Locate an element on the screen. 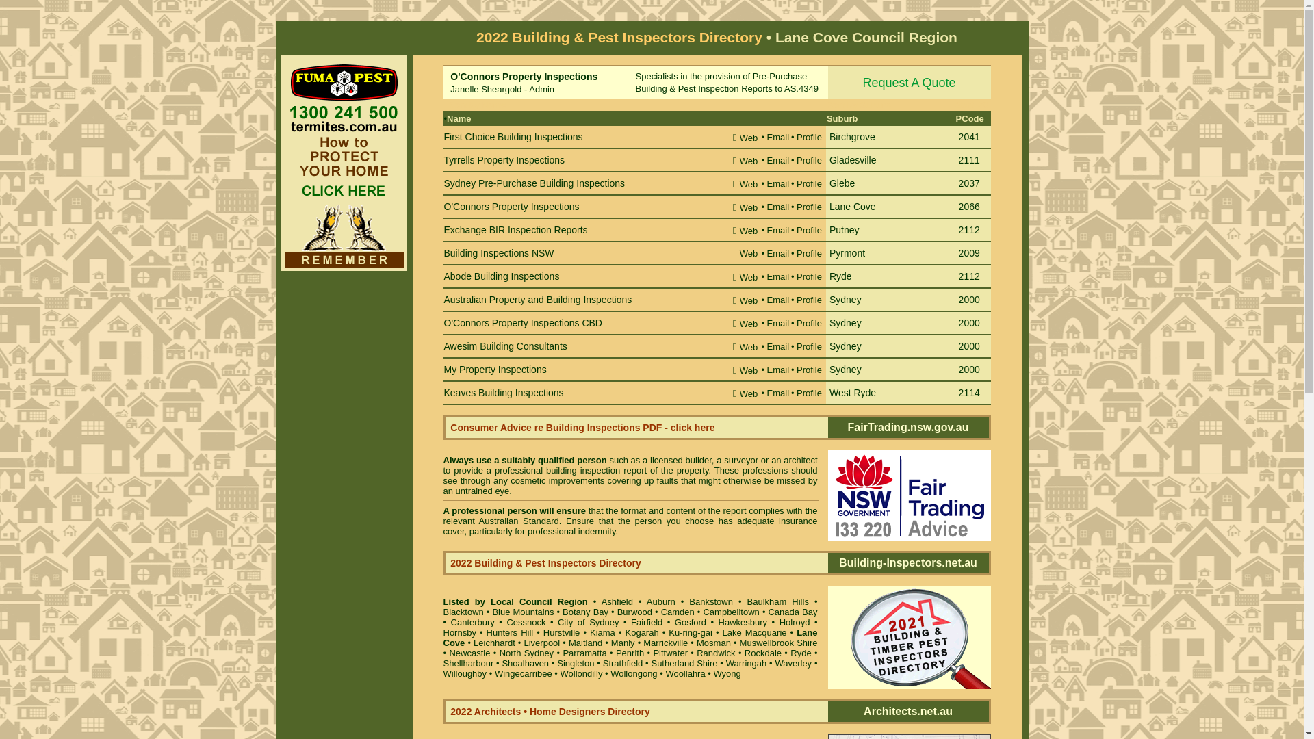 This screenshot has width=1314, height=739. Mosman is located at coordinates (713, 643).